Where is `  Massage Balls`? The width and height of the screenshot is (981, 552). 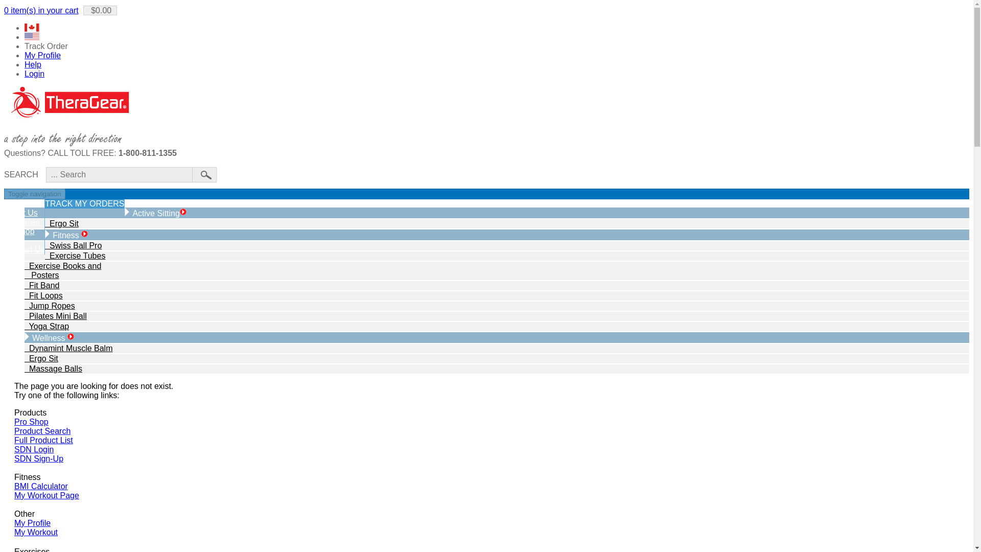
  Massage Balls is located at coordinates (53, 369).